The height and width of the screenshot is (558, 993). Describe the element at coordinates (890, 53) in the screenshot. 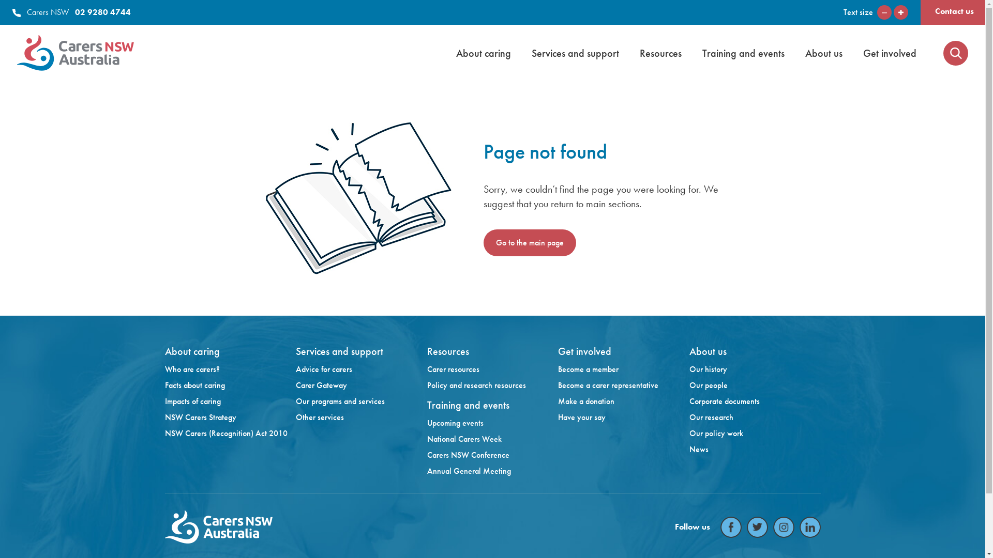

I see `Get involved` at that location.